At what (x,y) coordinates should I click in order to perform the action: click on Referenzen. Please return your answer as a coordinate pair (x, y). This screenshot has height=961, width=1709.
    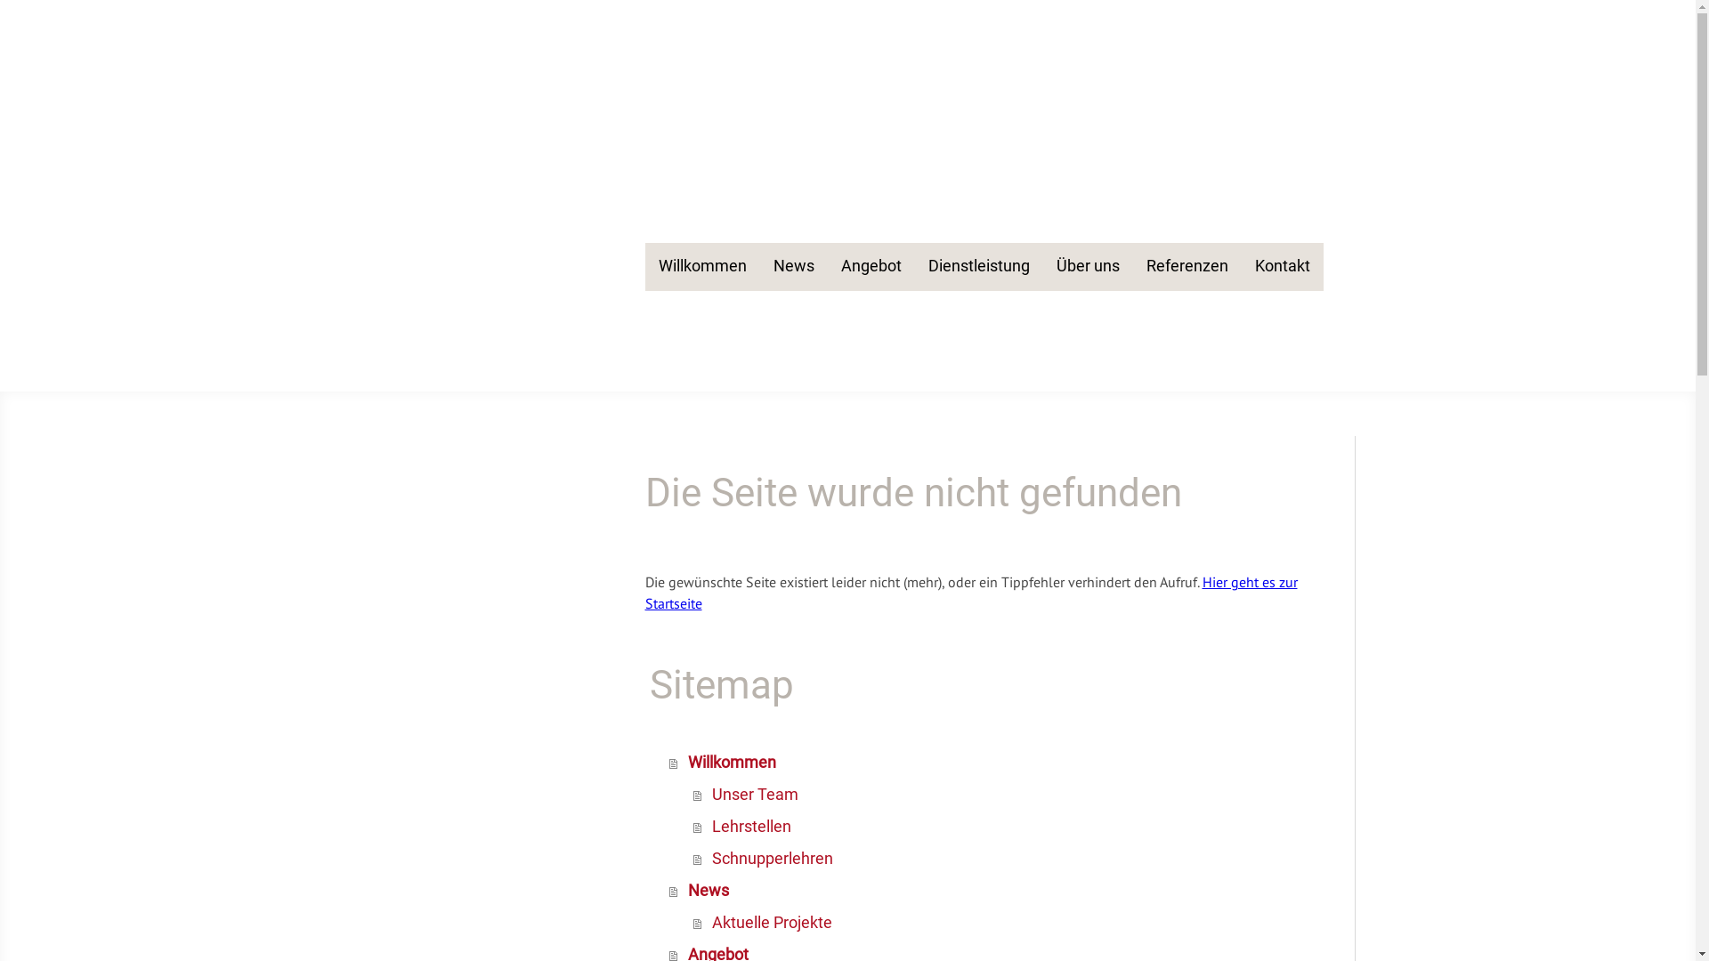
    Looking at the image, I should click on (1187, 267).